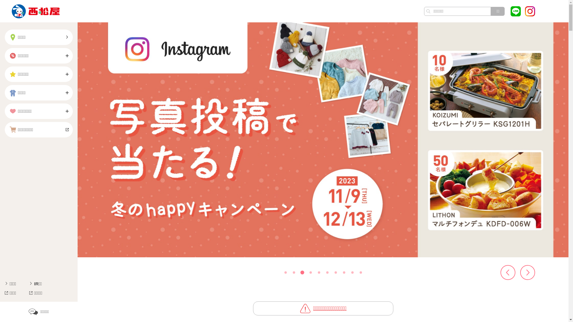 The height and width of the screenshot is (322, 573). Describe the element at coordinates (352, 273) in the screenshot. I see `9` at that location.